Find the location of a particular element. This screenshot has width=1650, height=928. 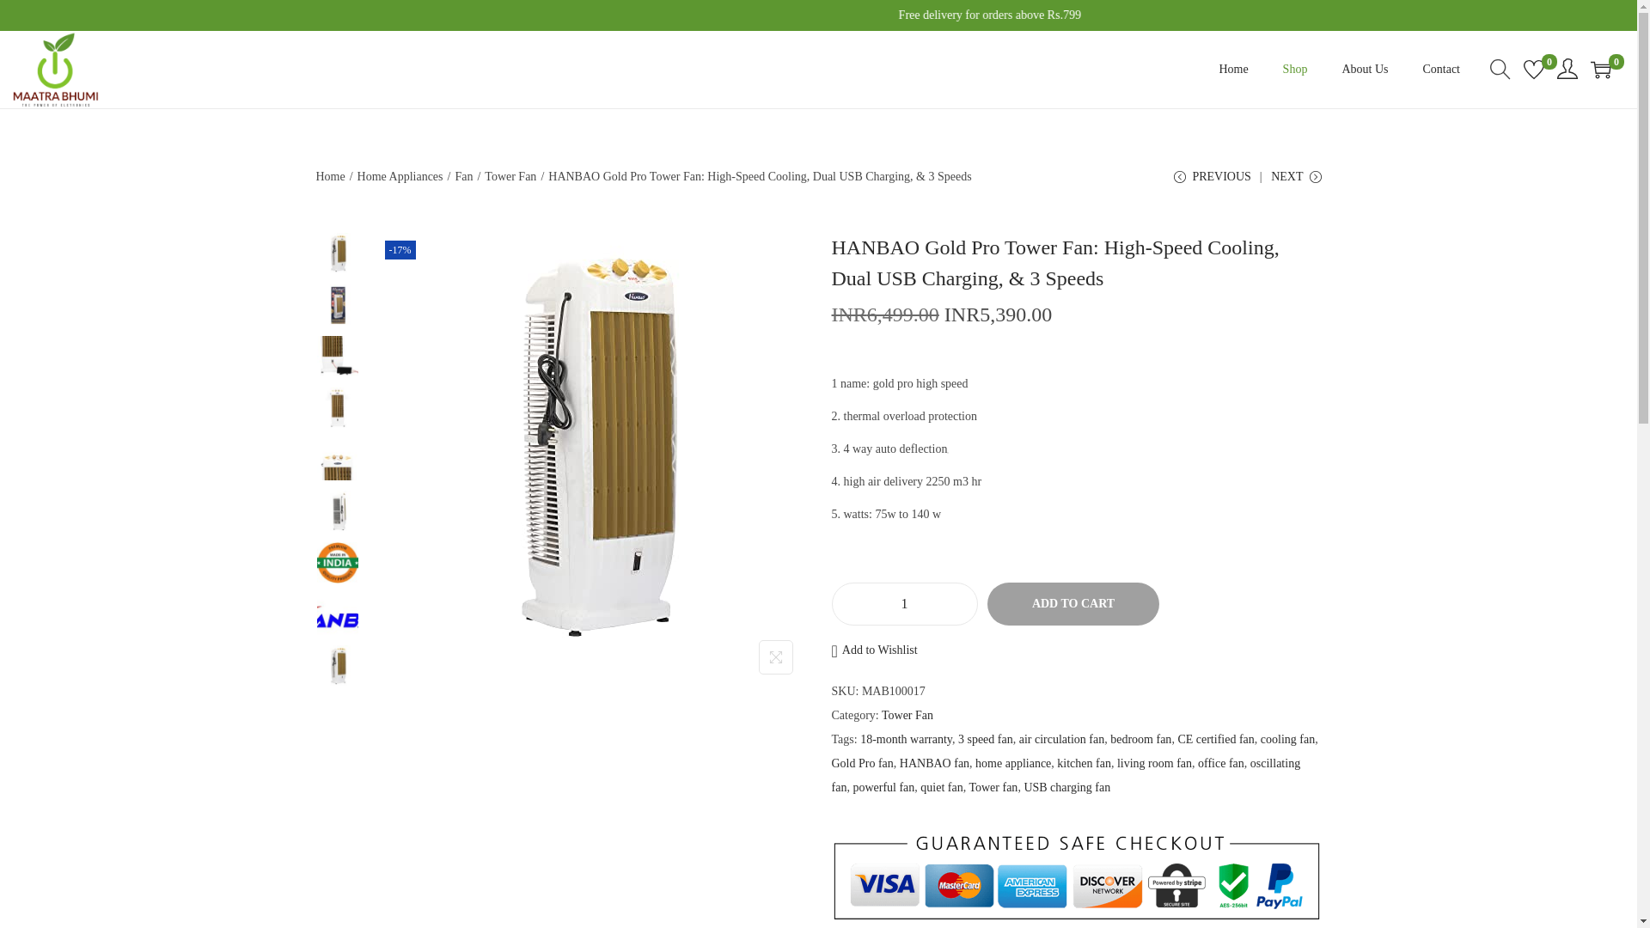

ADD TO CART is located at coordinates (1072, 603).